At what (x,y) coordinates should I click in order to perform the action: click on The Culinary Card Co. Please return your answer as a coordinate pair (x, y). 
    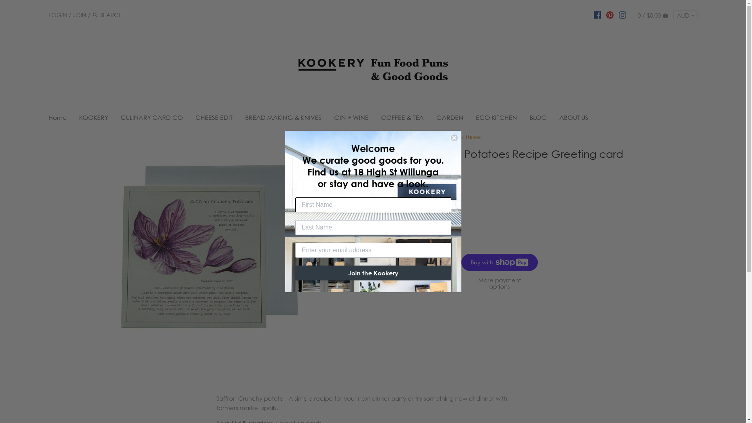
    Looking at the image, I should click on (411, 137).